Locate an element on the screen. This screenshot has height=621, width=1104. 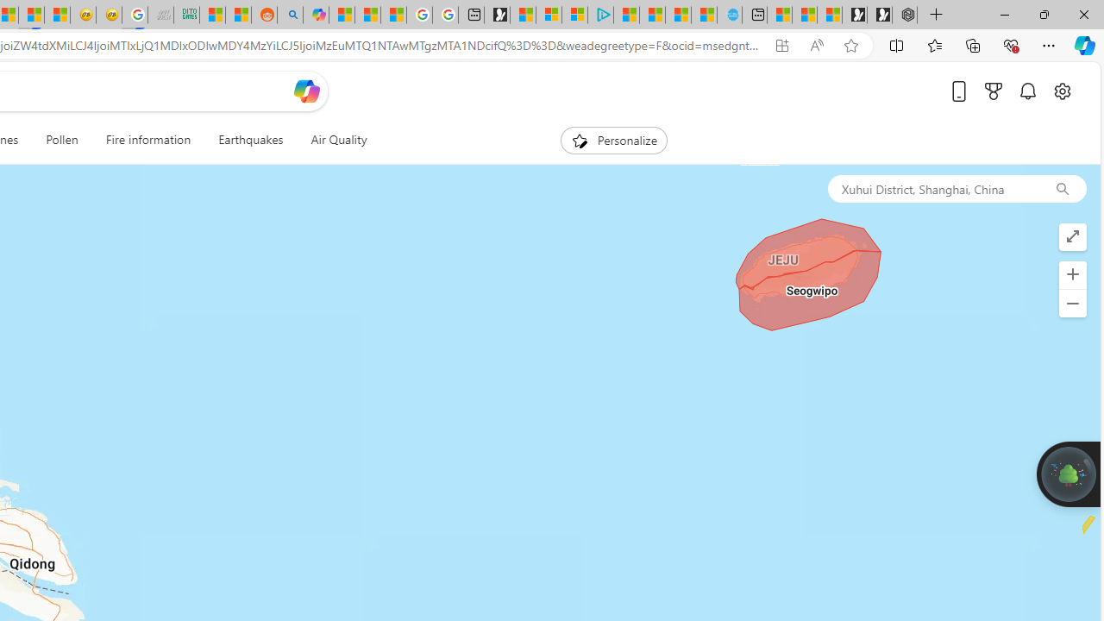
App available. Install Microsoft Start Weather is located at coordinates (781, 46).